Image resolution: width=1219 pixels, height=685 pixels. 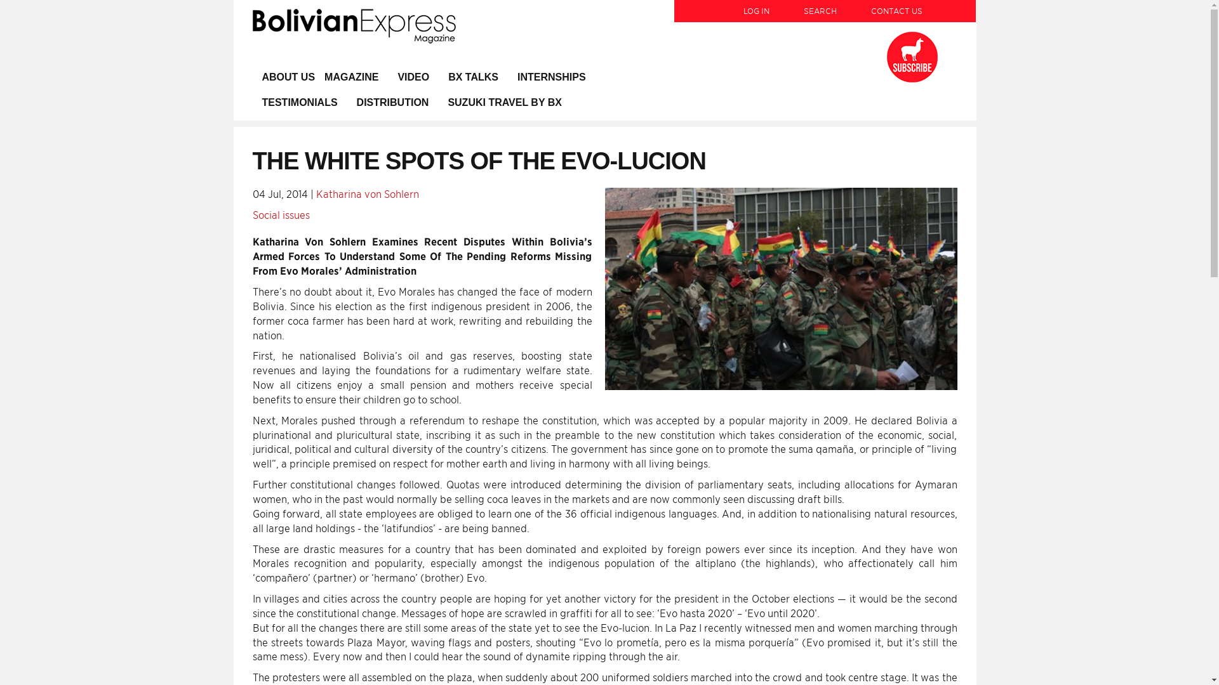 What do you see at coordinates (552, 77) in the screenshot?
I see `INTERNSHIPS` at bounding box center [552, 77].